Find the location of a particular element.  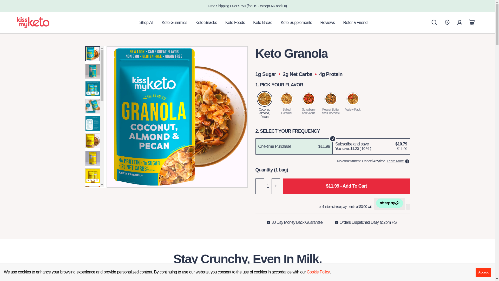

Keto Bread is located at coordinates (262, 22).